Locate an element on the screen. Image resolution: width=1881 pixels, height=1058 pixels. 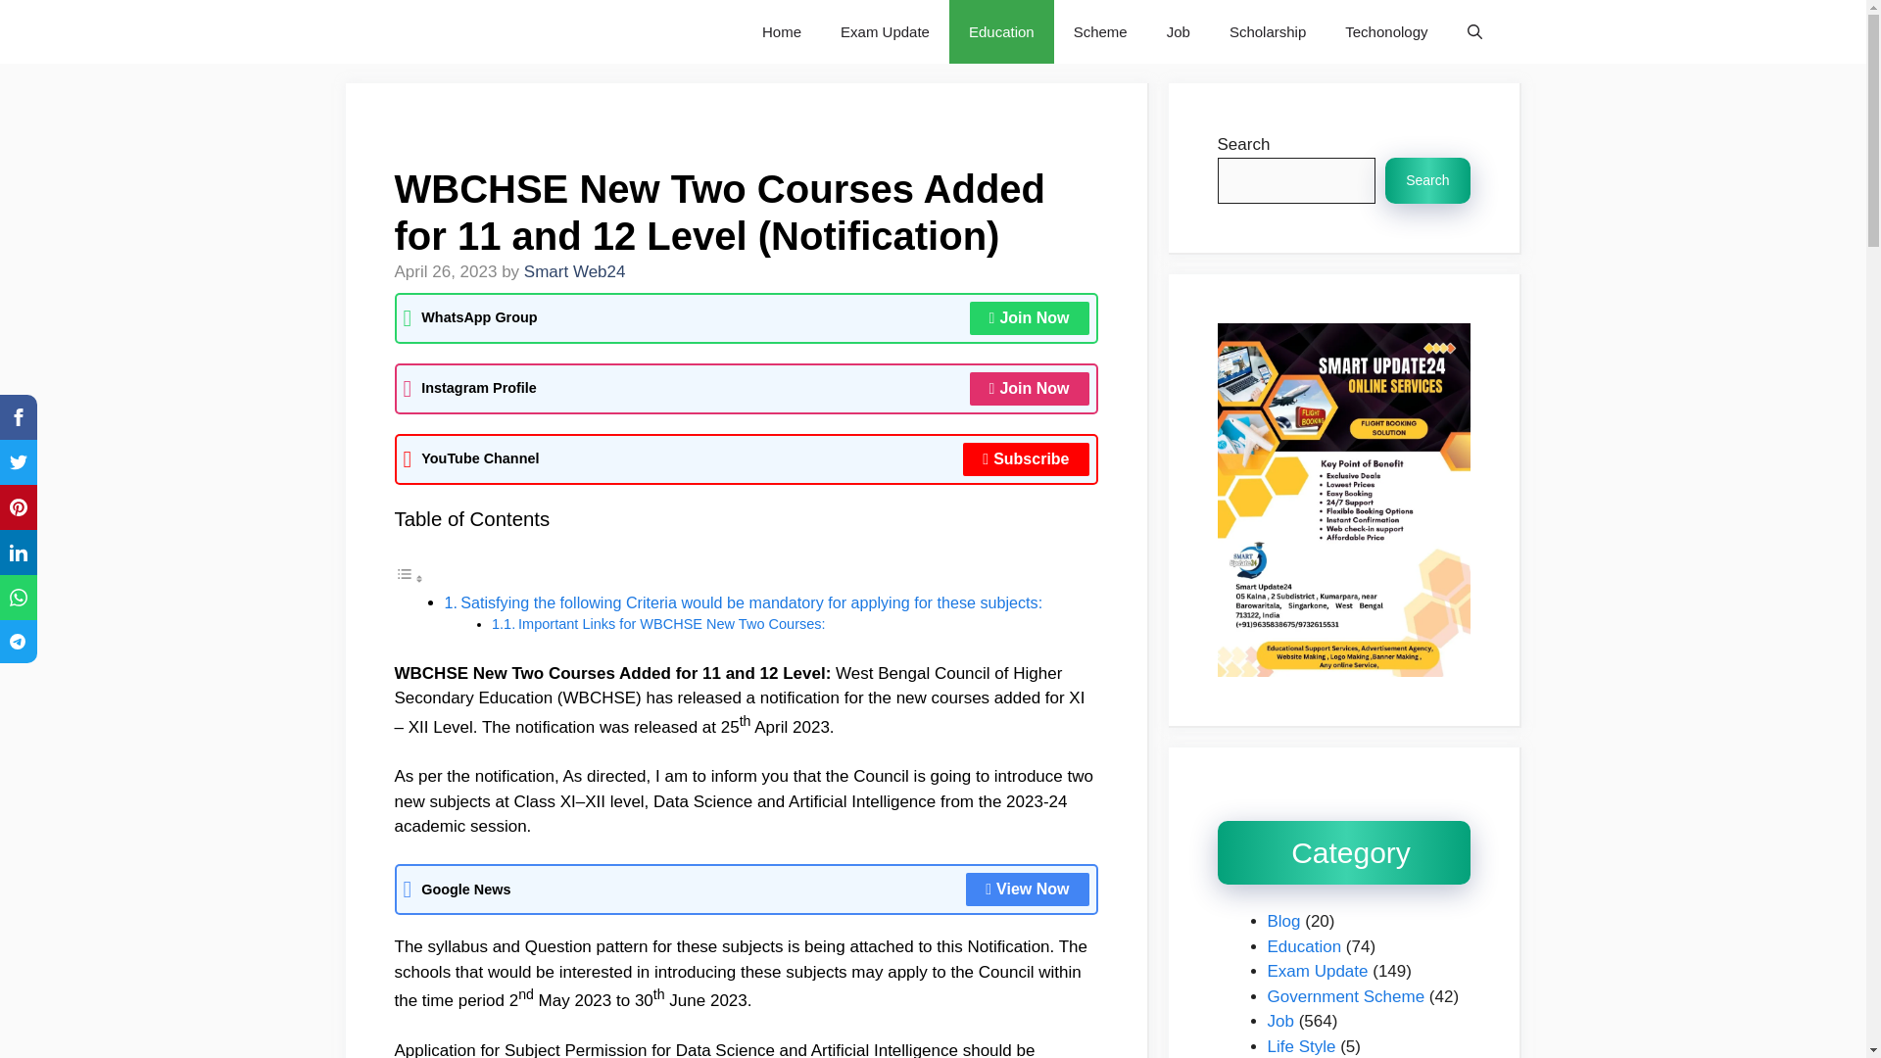
Techonology is located at coordinates (1385, 31).